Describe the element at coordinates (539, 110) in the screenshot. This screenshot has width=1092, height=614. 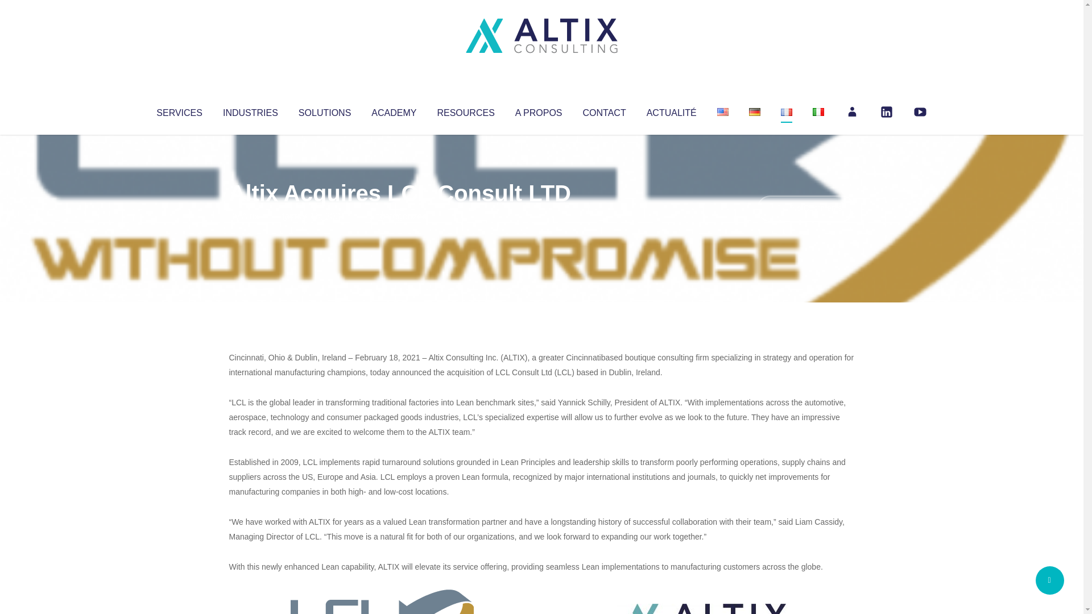
I see `A PROPOS` at that location.